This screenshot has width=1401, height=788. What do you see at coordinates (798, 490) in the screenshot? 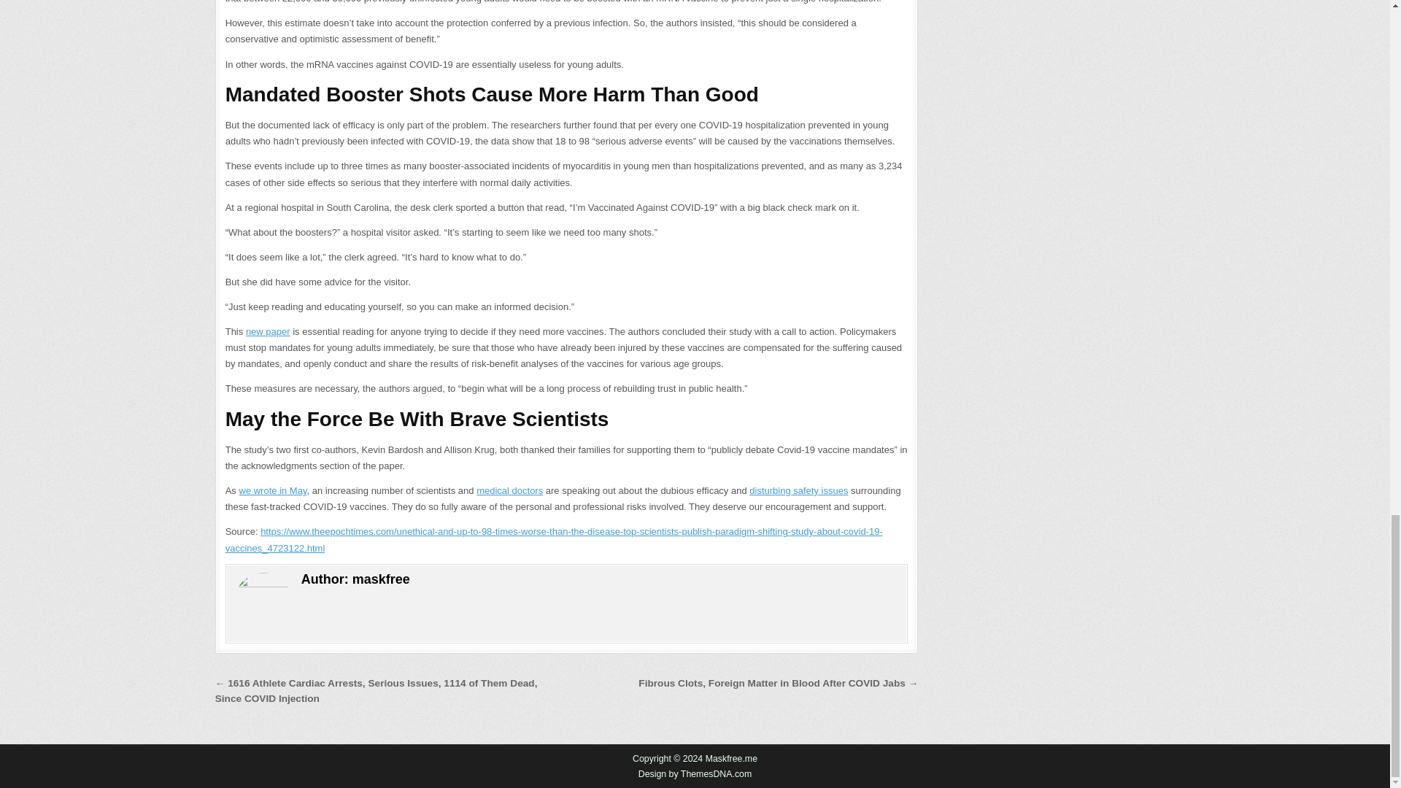
I see `disturbing safety issues` at bounding box center [798, 490].